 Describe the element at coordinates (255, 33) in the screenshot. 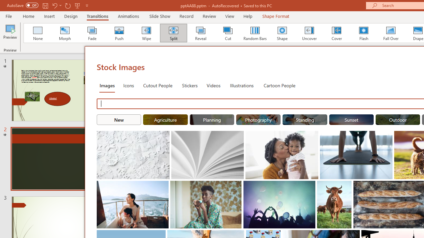

I see `Random Bars` at that location.